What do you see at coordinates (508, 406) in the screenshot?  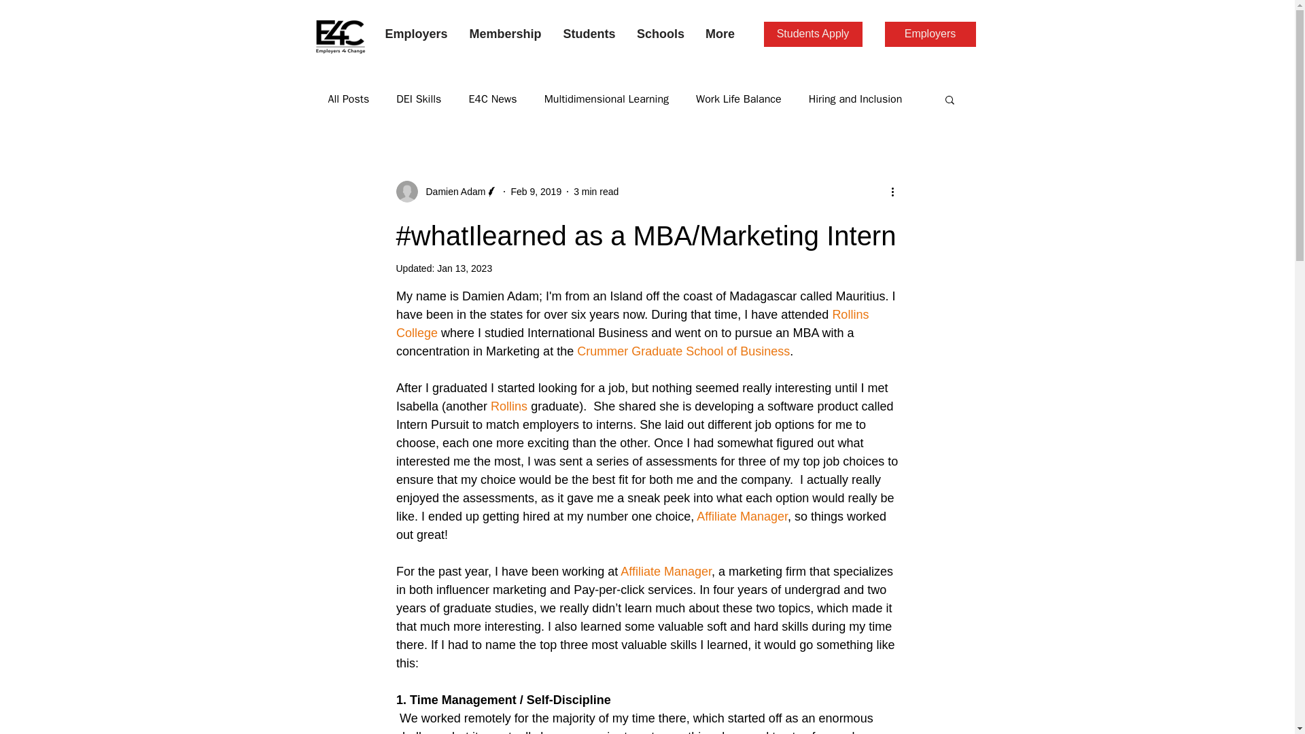 I see `Rollins` at bounding box center [508, 406].